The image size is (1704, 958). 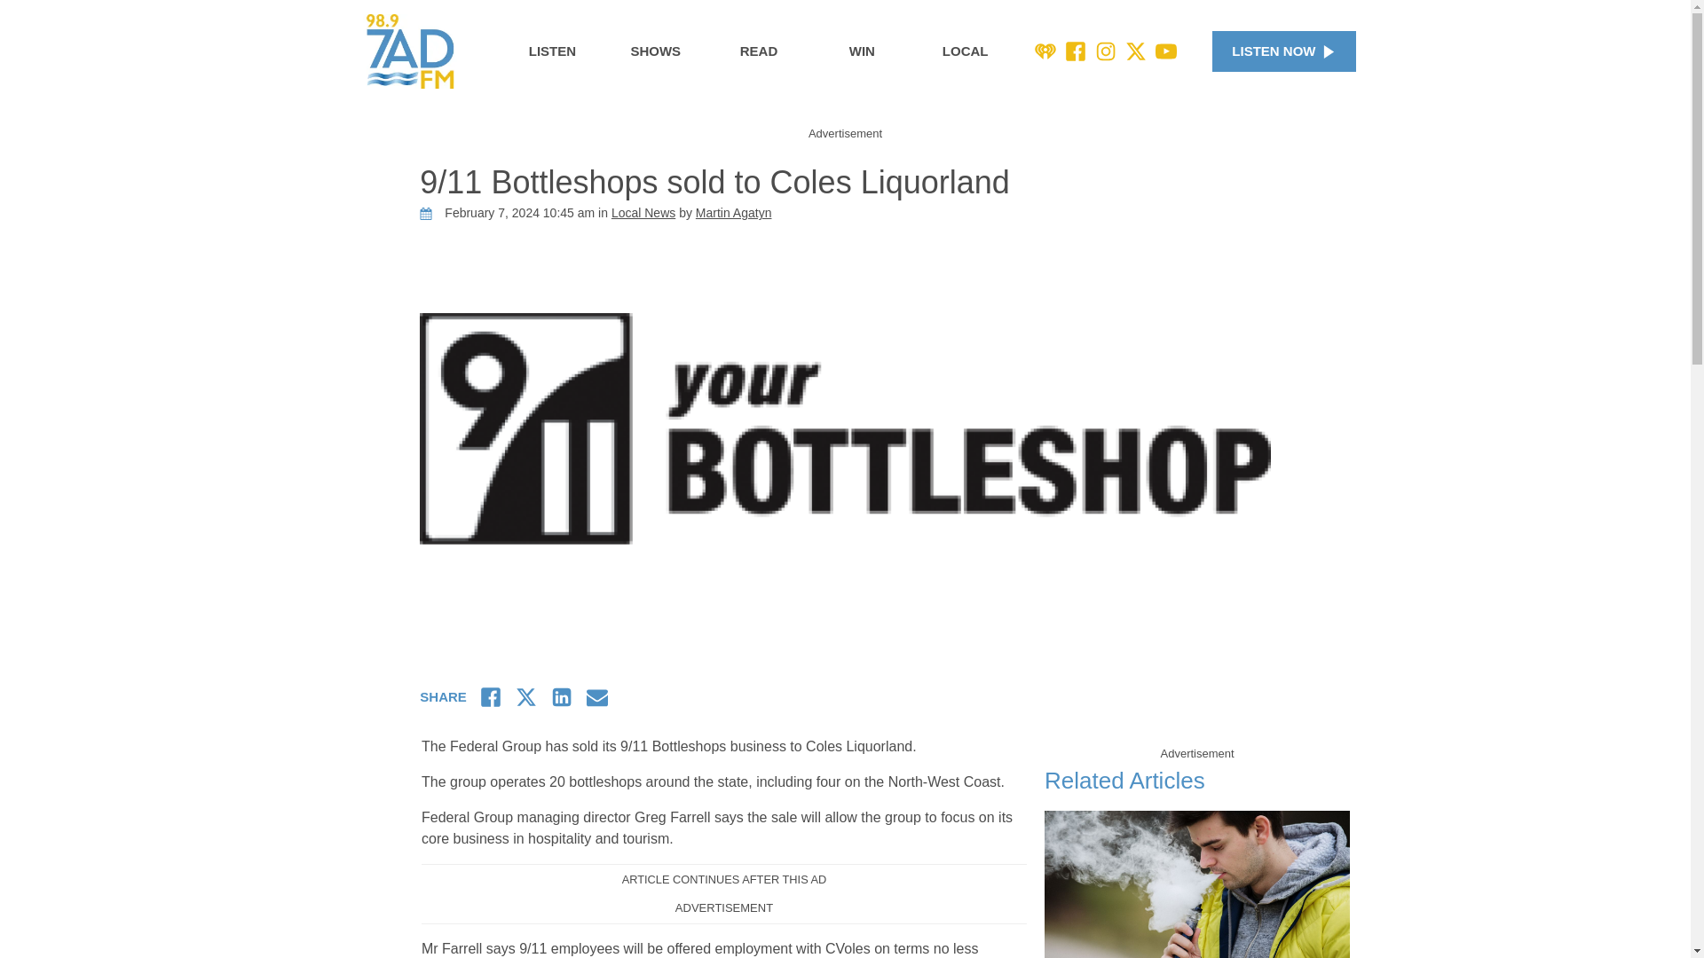 I want to click on READ, so click(x=758, y=51).